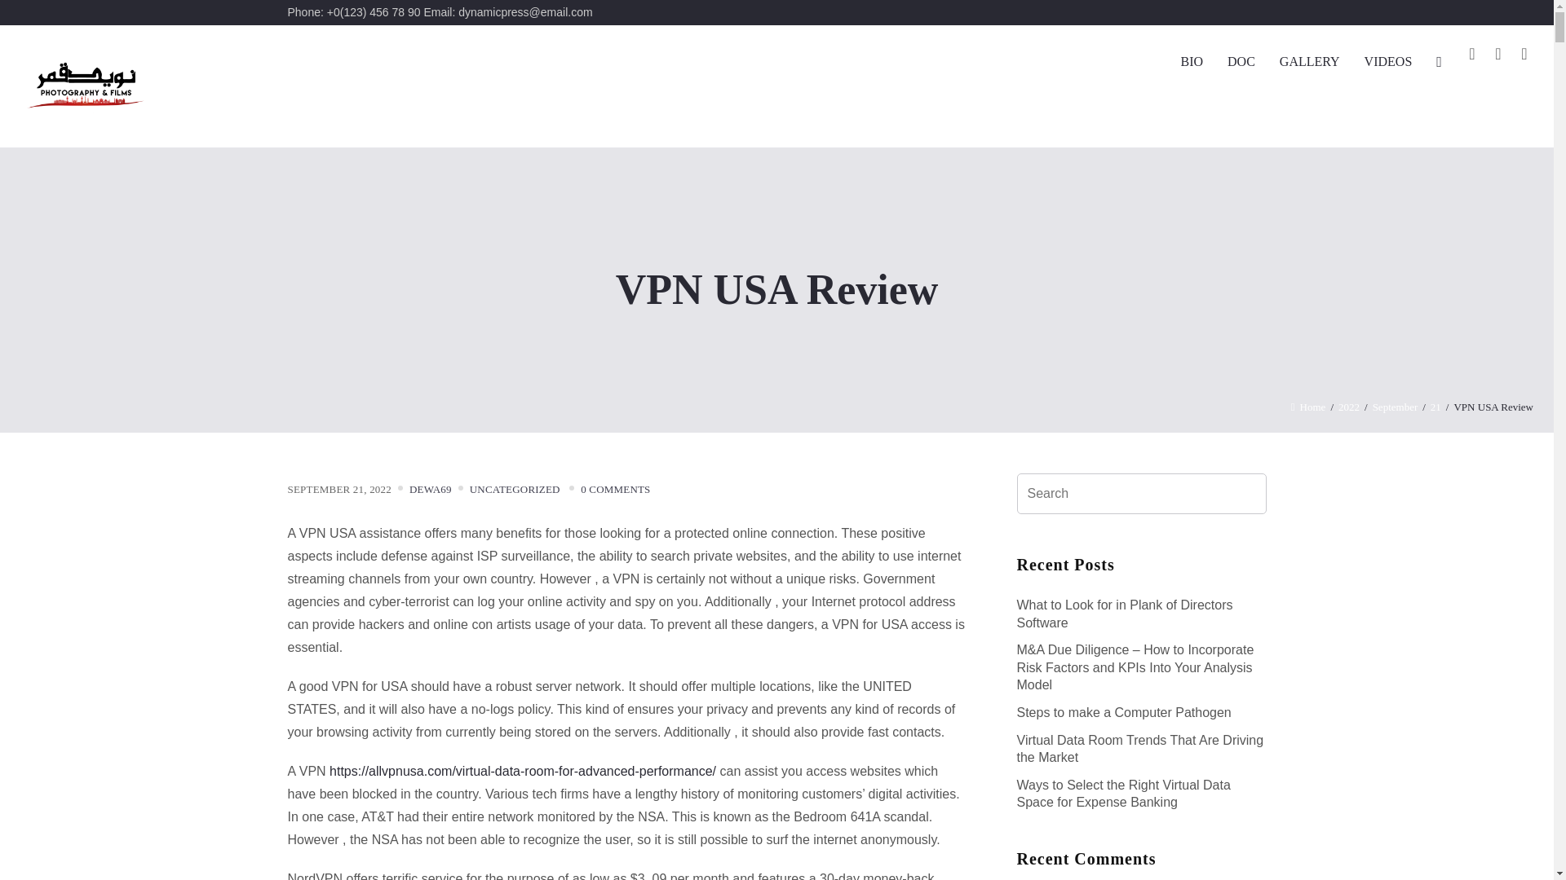 The image size is (1566, 880). Describe the element at coordinates (1310, 62) in the screenshot. I see `GALLERY` at that location.